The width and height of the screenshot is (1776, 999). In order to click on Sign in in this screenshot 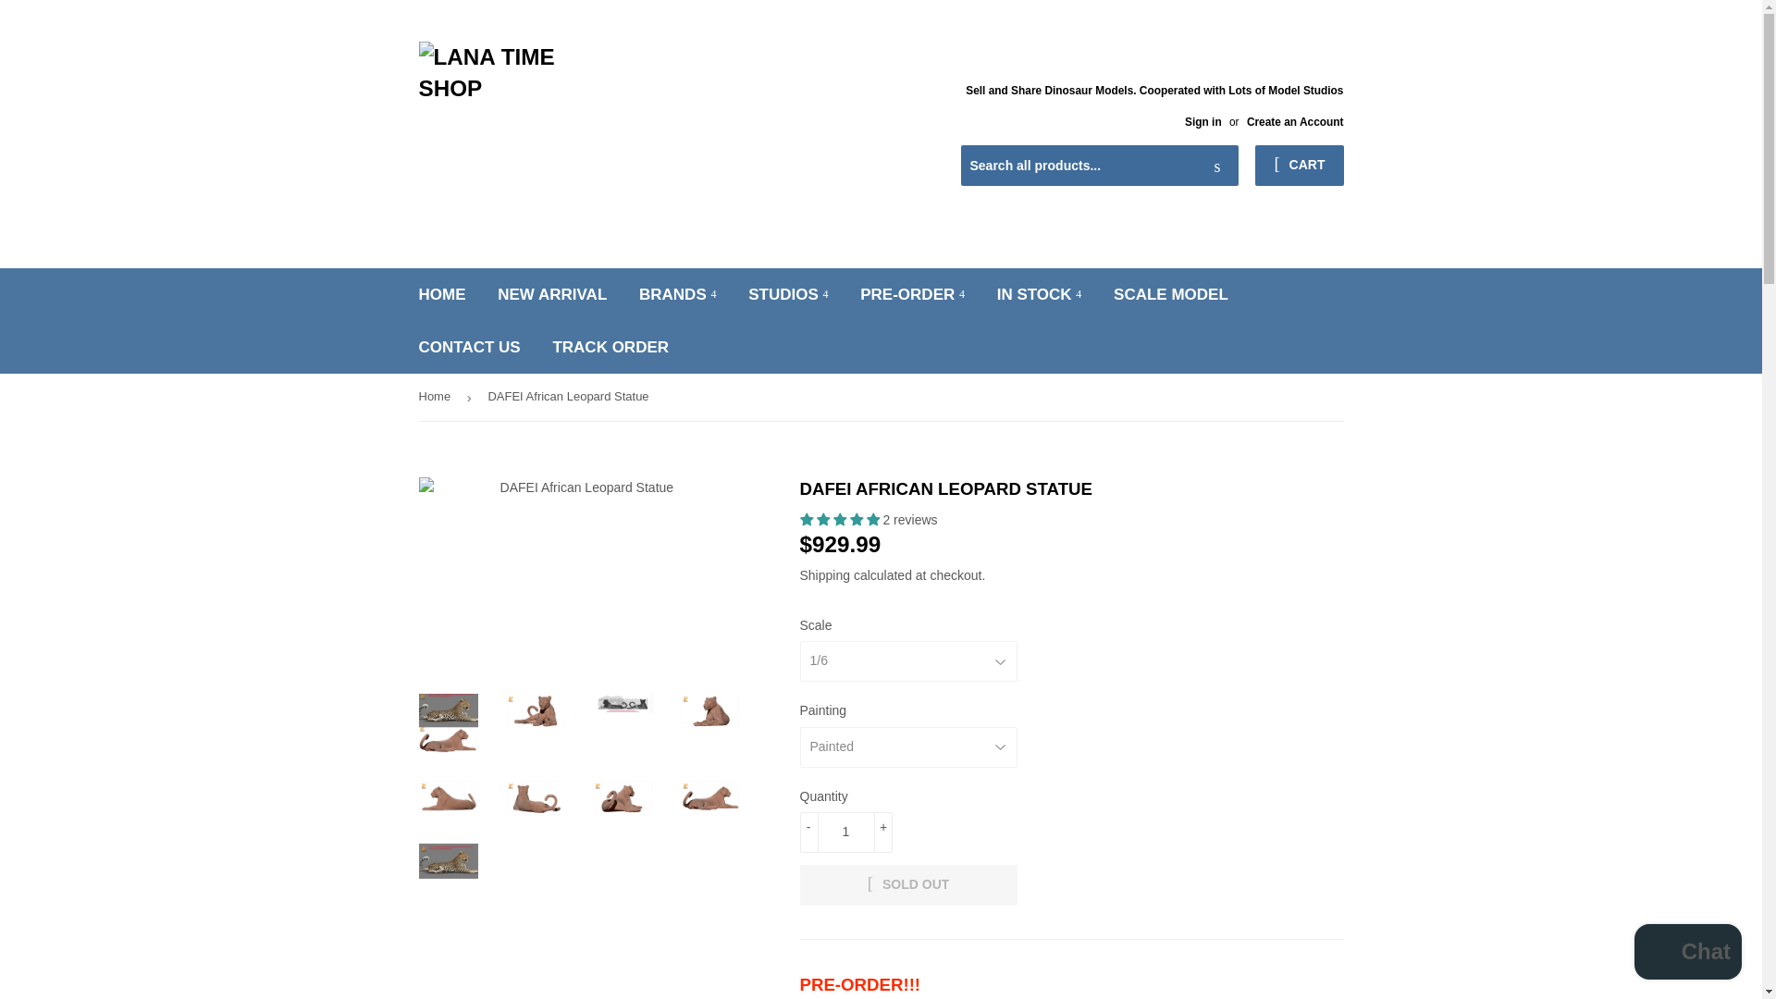, I will do `click(1202, 122)`.